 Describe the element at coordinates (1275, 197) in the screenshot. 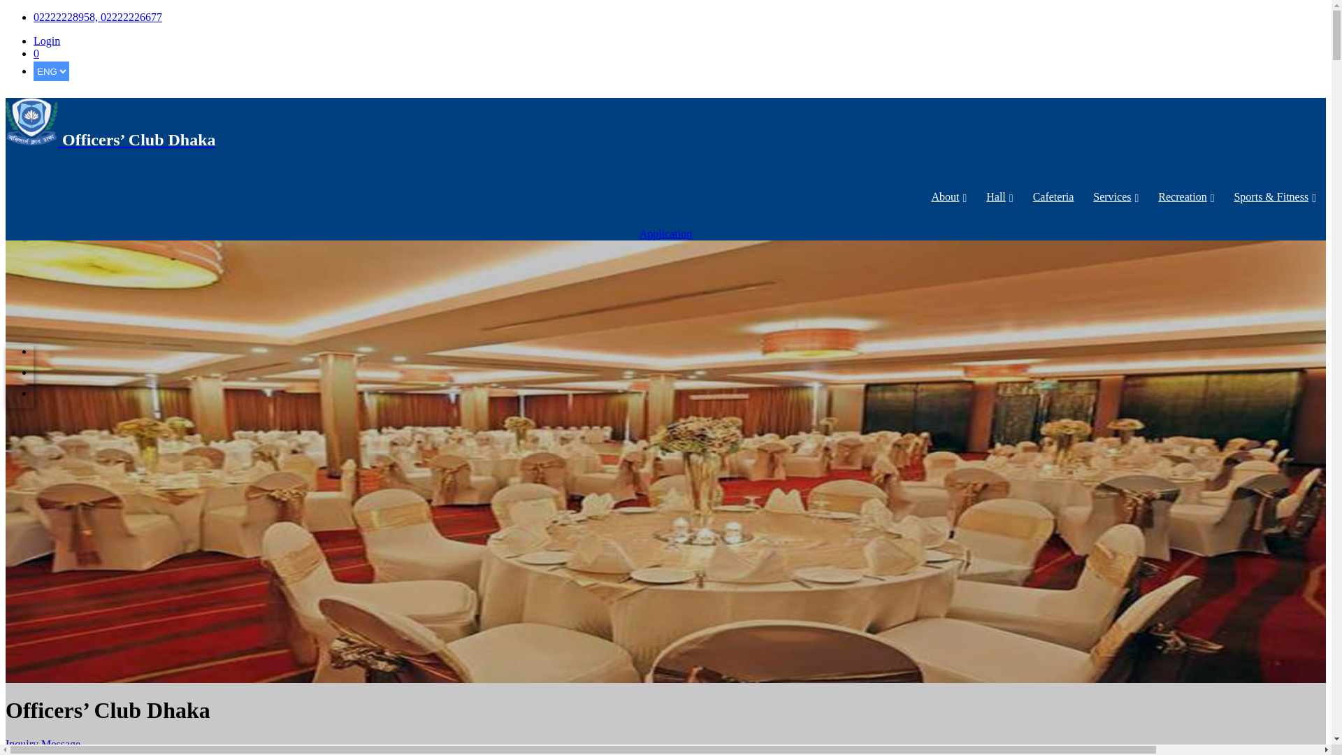

I see `Sports & Fitness` at that location.